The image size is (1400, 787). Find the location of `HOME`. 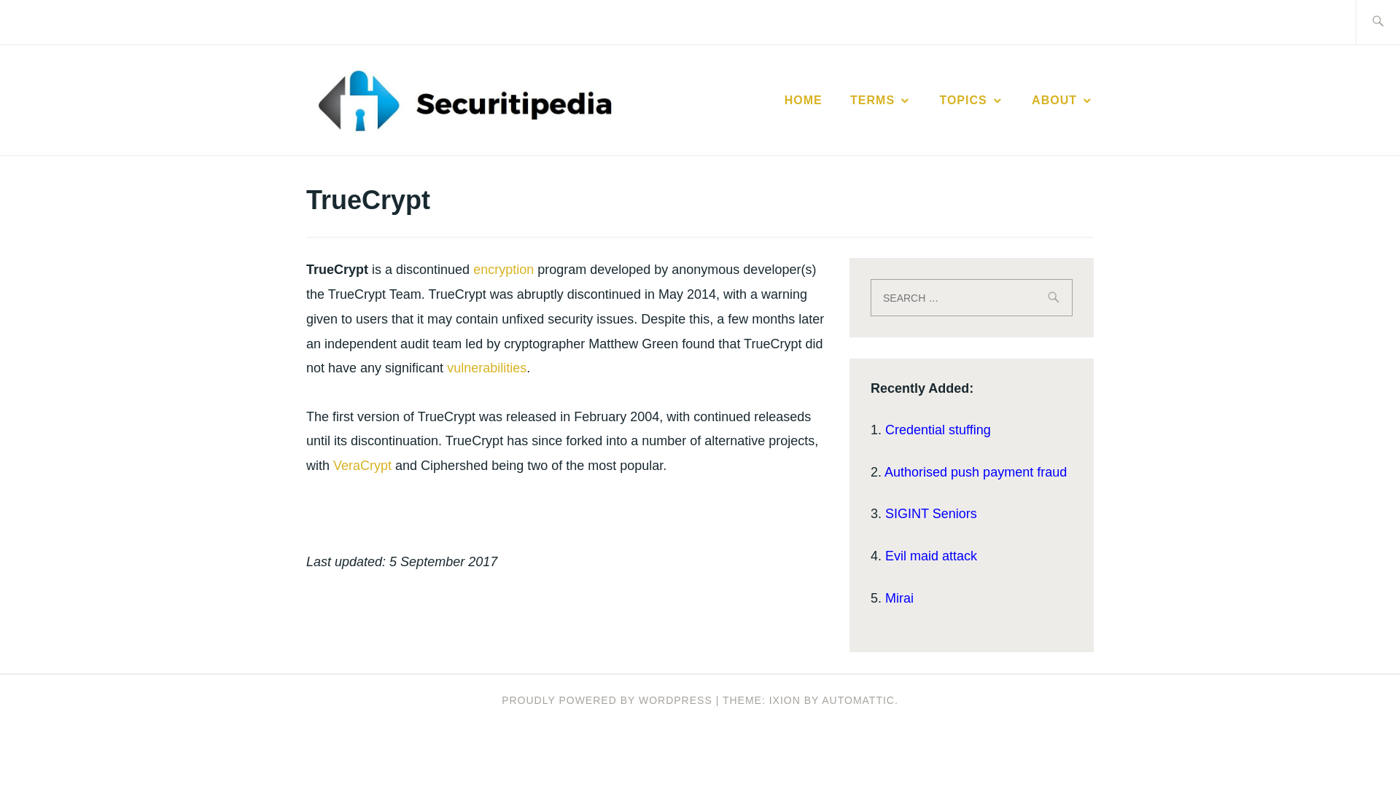

HOME is located at coordinates (804, 101).